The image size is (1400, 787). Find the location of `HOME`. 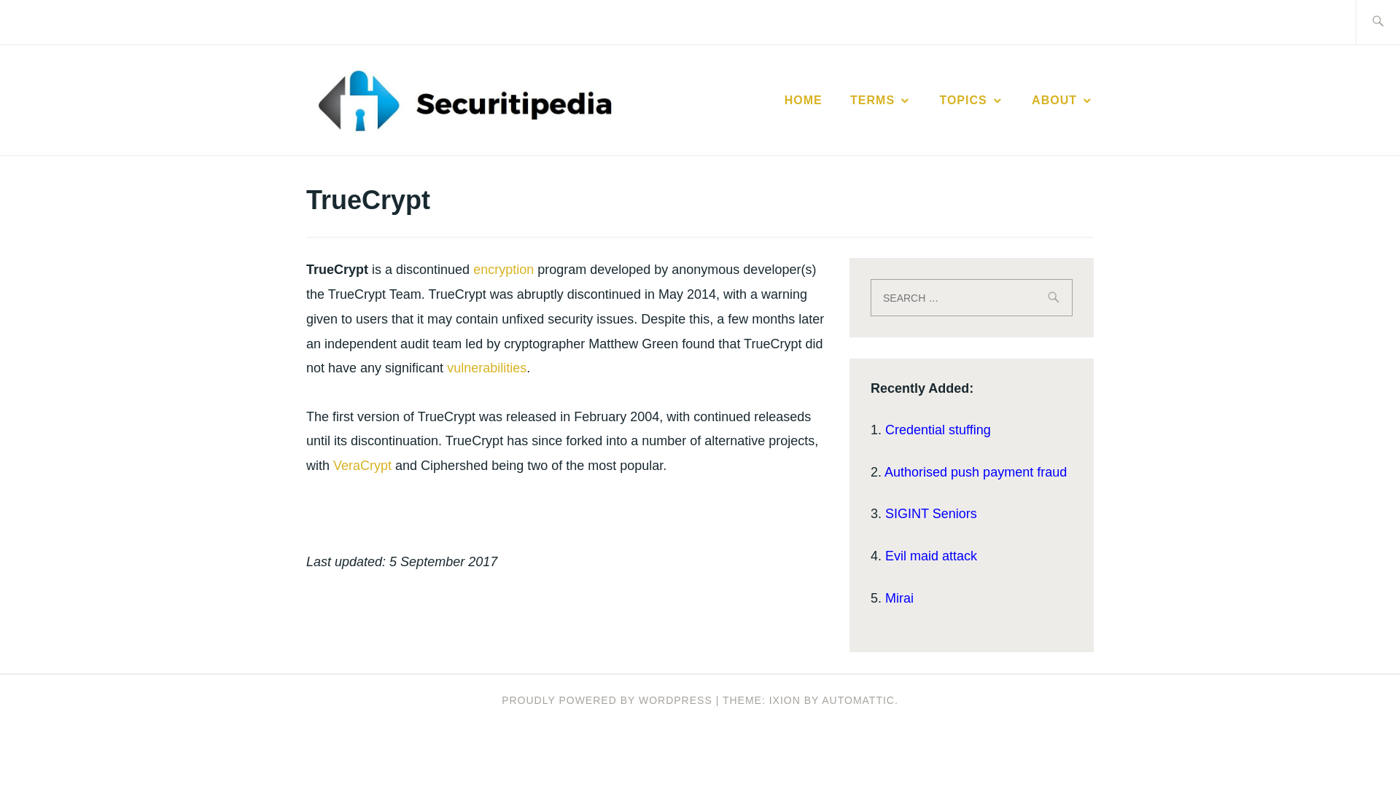

HOME is located at coordinates (804, 101).